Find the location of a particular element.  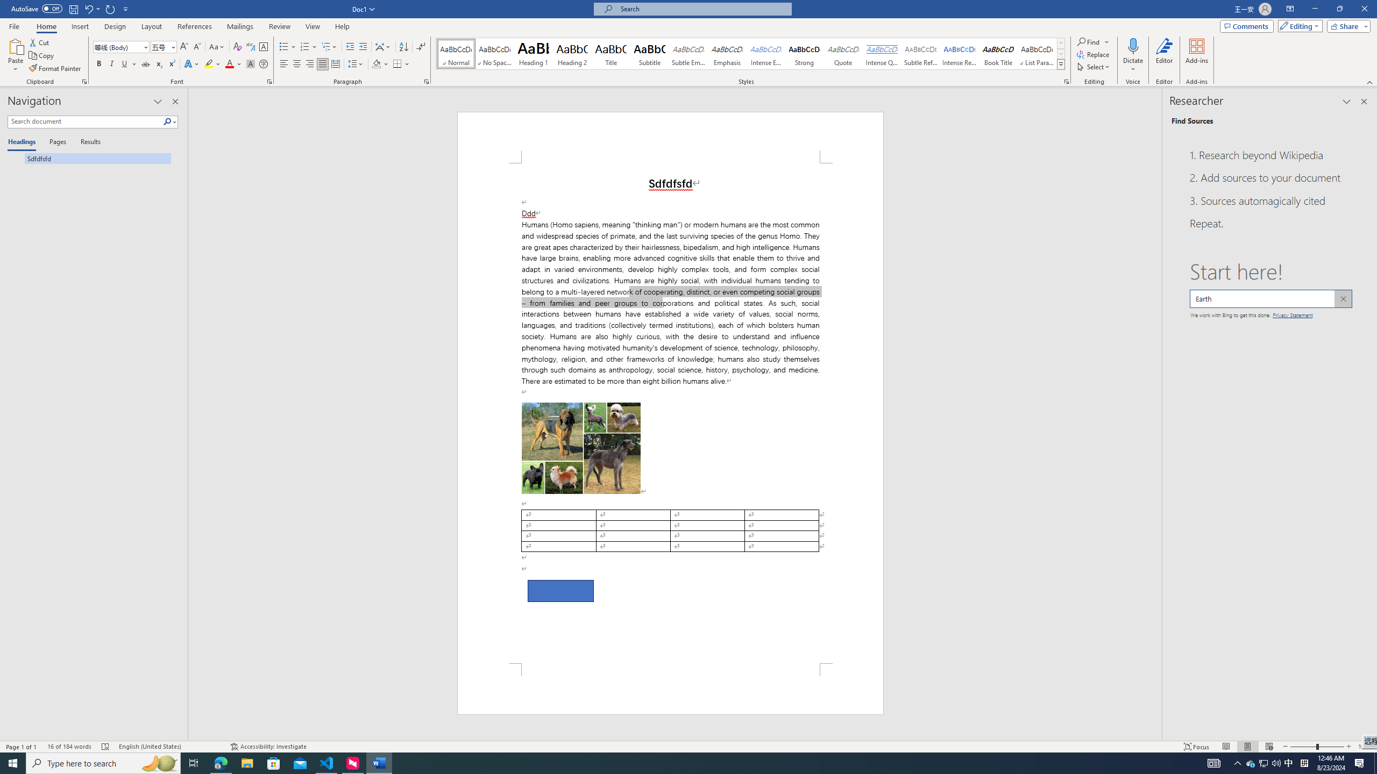

Zoom 100% is located at coordinates (1365, 747).